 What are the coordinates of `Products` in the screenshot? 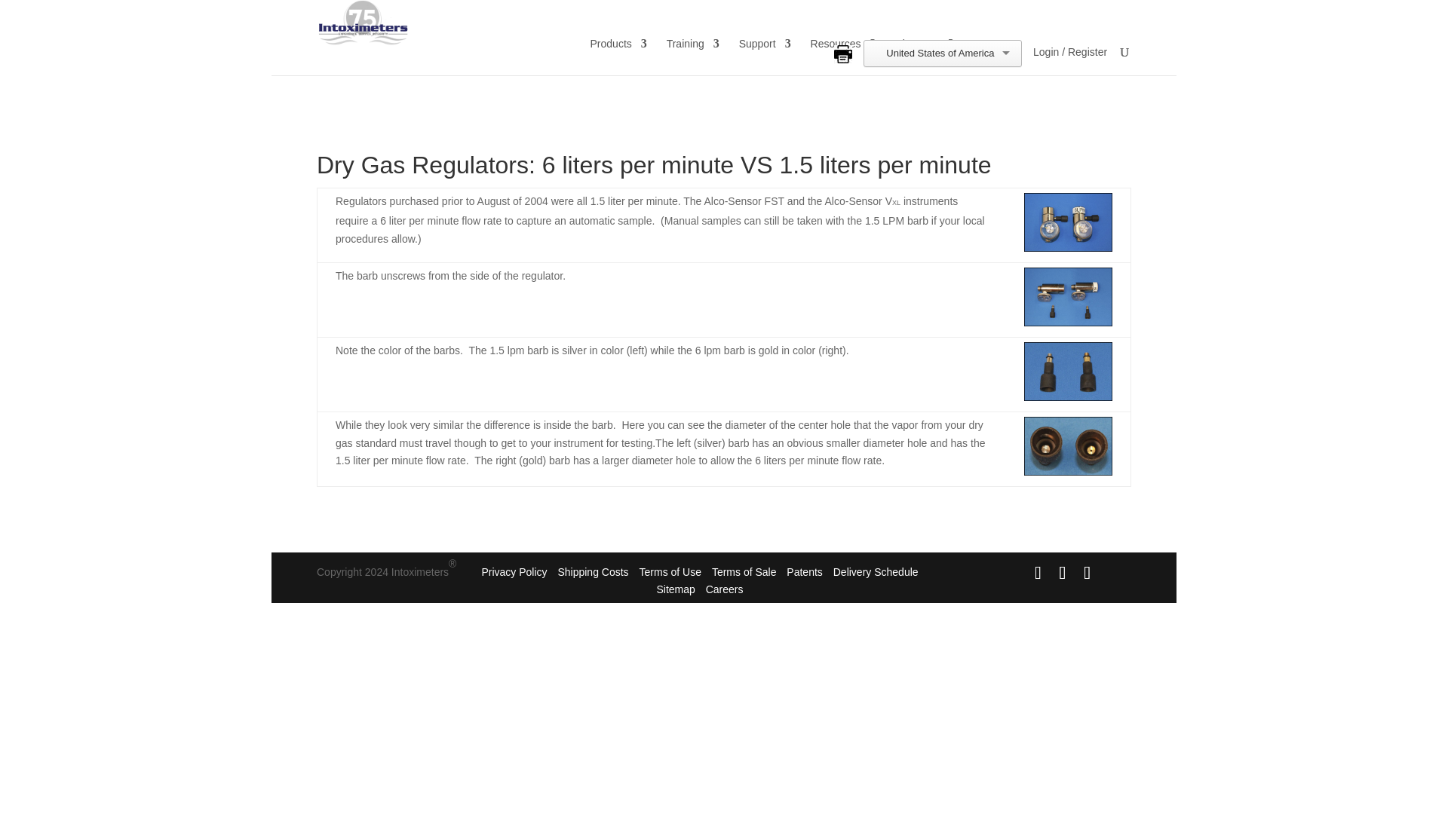 It's located at (618, 54).